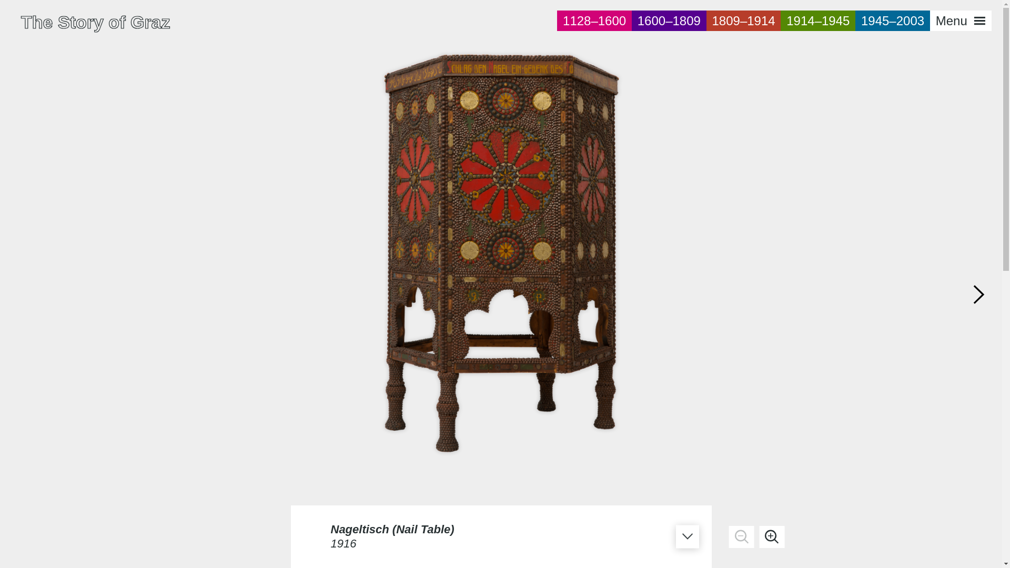 The height and width of the screenshot is (568, 1010). Describe the element at coordinates (981, 296) in the screenshot. I see `The Story of Graz` at that location.